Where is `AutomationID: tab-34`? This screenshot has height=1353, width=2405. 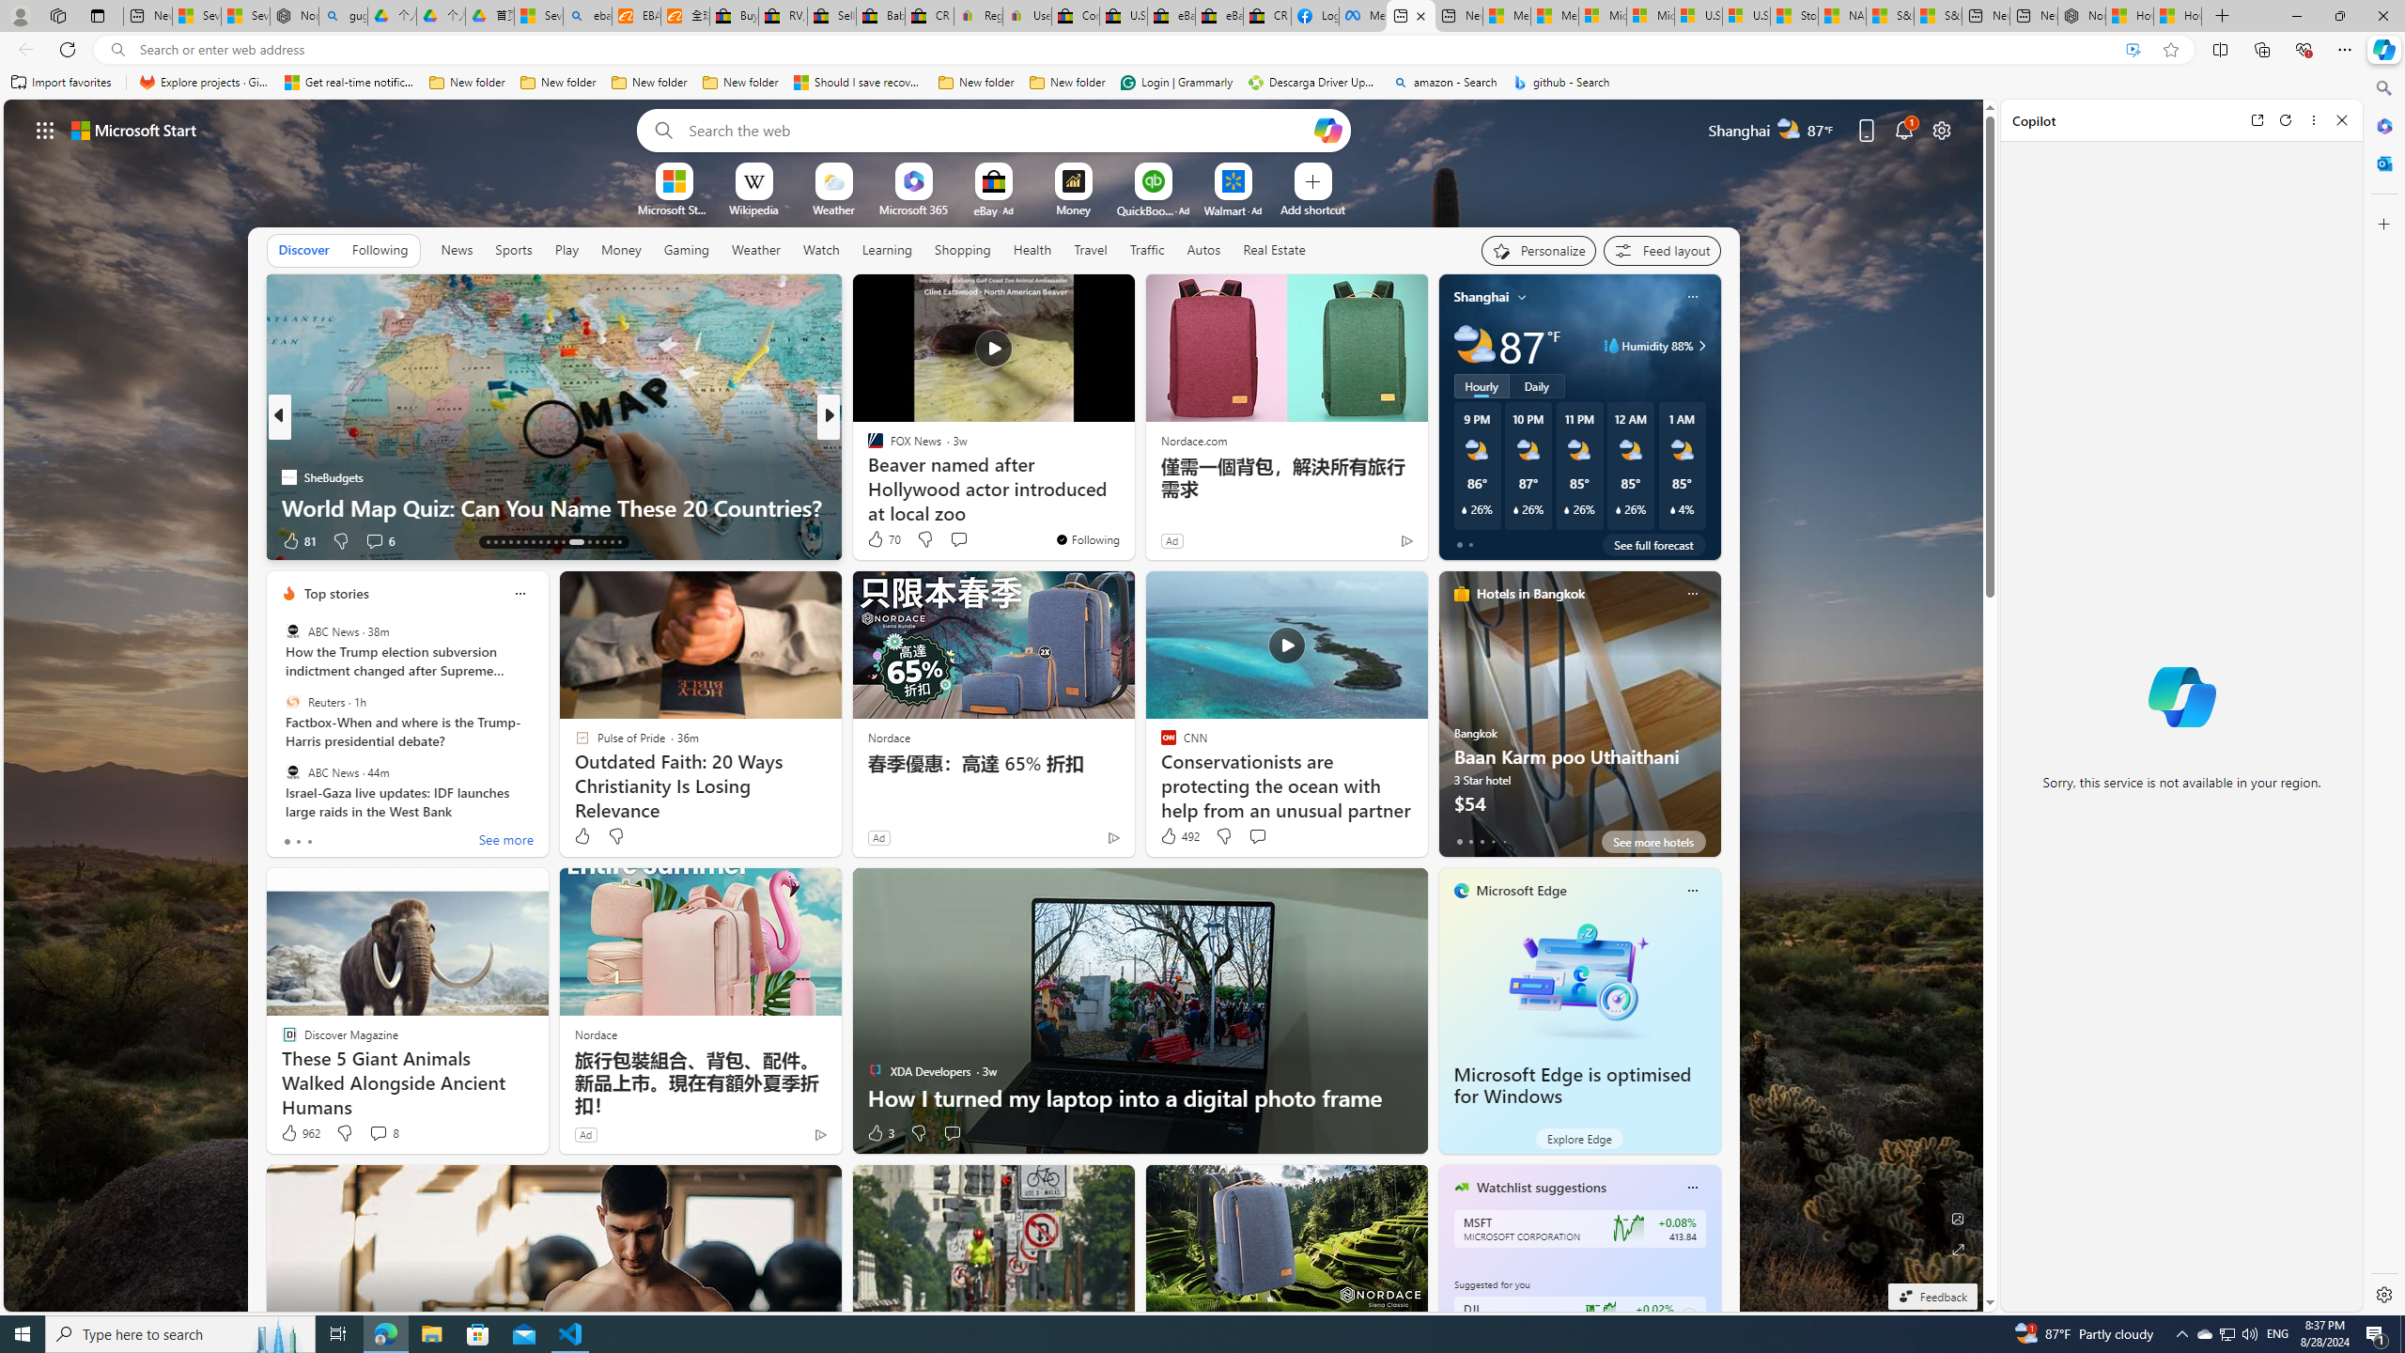
AutomationID: tab-34 is located at coordinates (612, 542).